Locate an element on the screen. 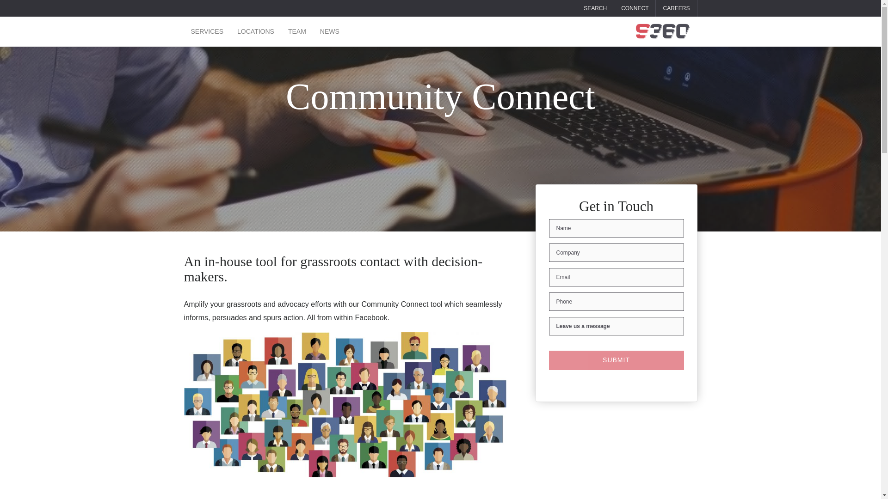 The image size is (888, 499). SERVICES is located at coordinates (207, 31).